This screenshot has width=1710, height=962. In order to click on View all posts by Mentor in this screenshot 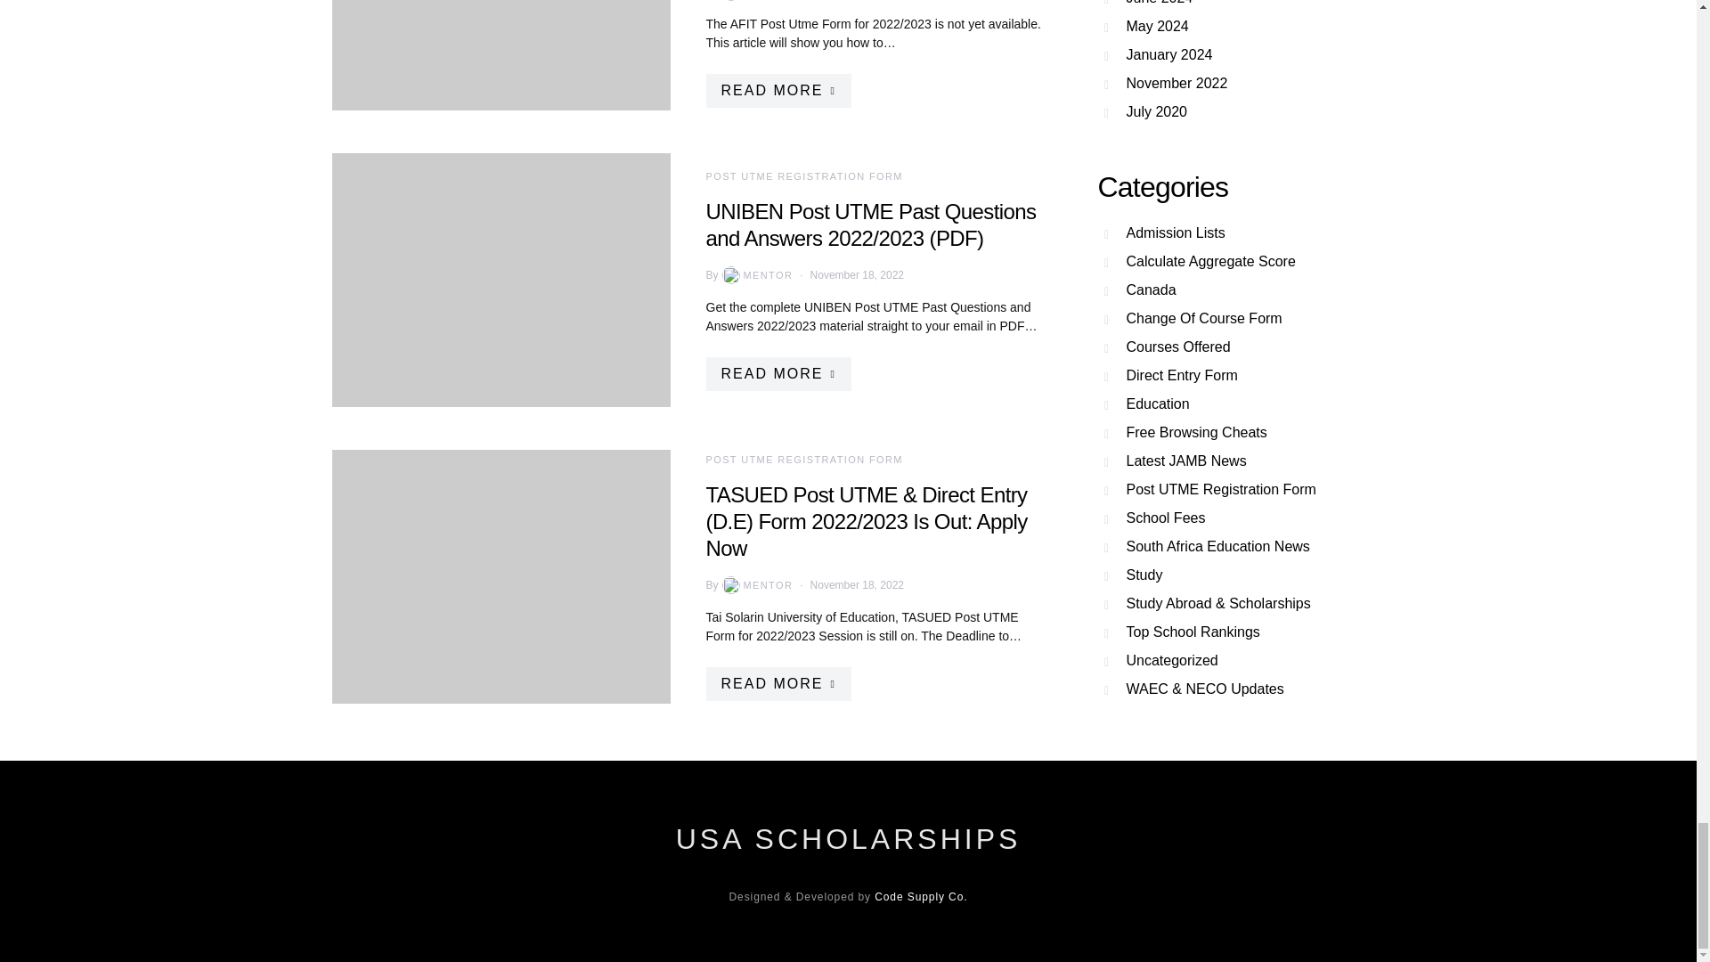, I will do `click(755, 584)`.